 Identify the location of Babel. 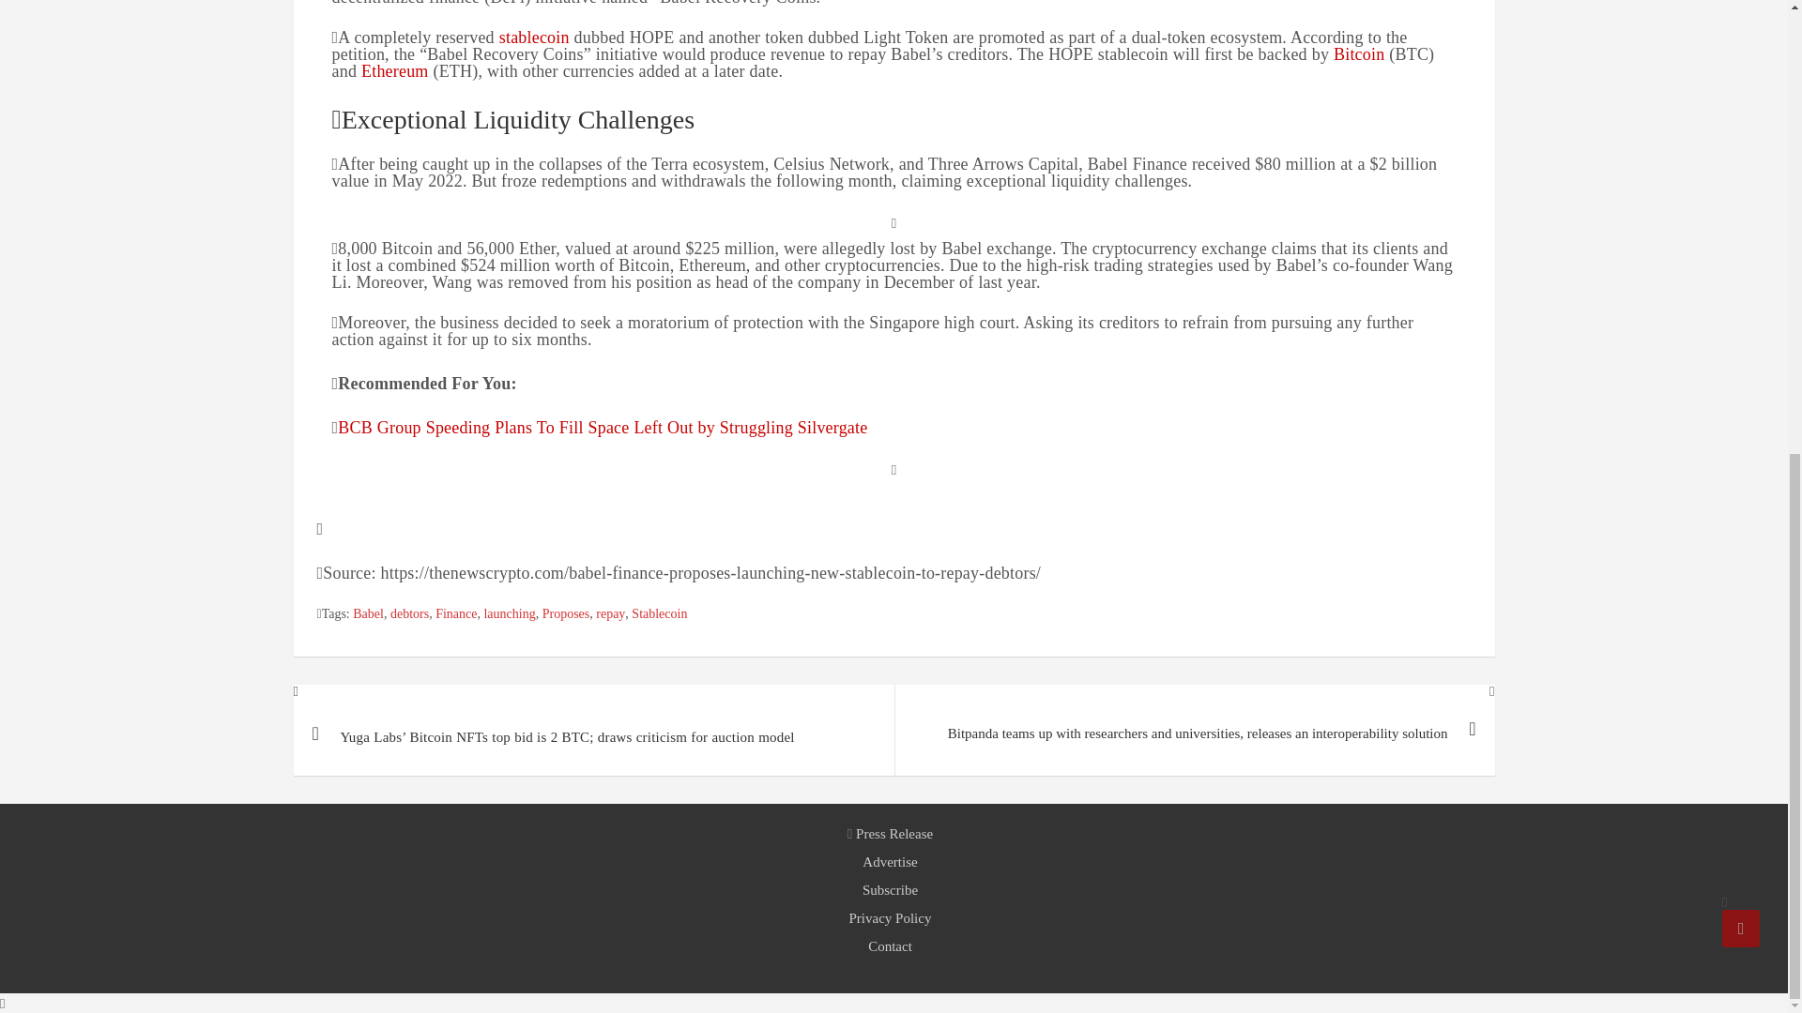
(368, 614).